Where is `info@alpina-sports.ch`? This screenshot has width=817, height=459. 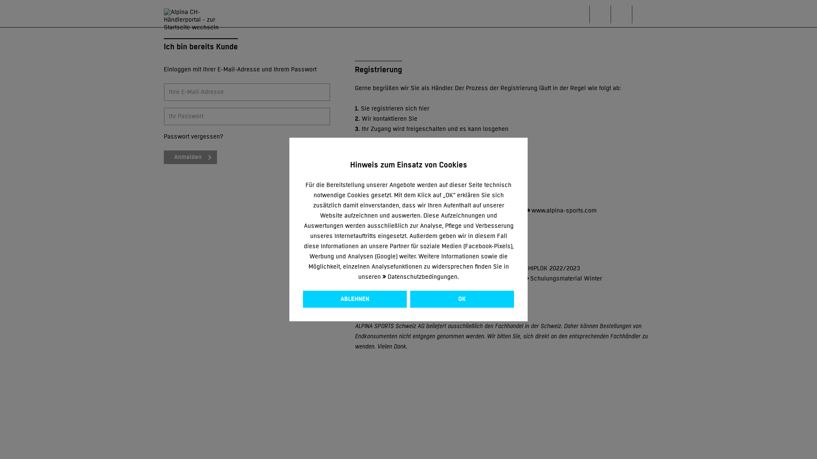
info@alpina-sports.ch is located at coordinates (483, 211).